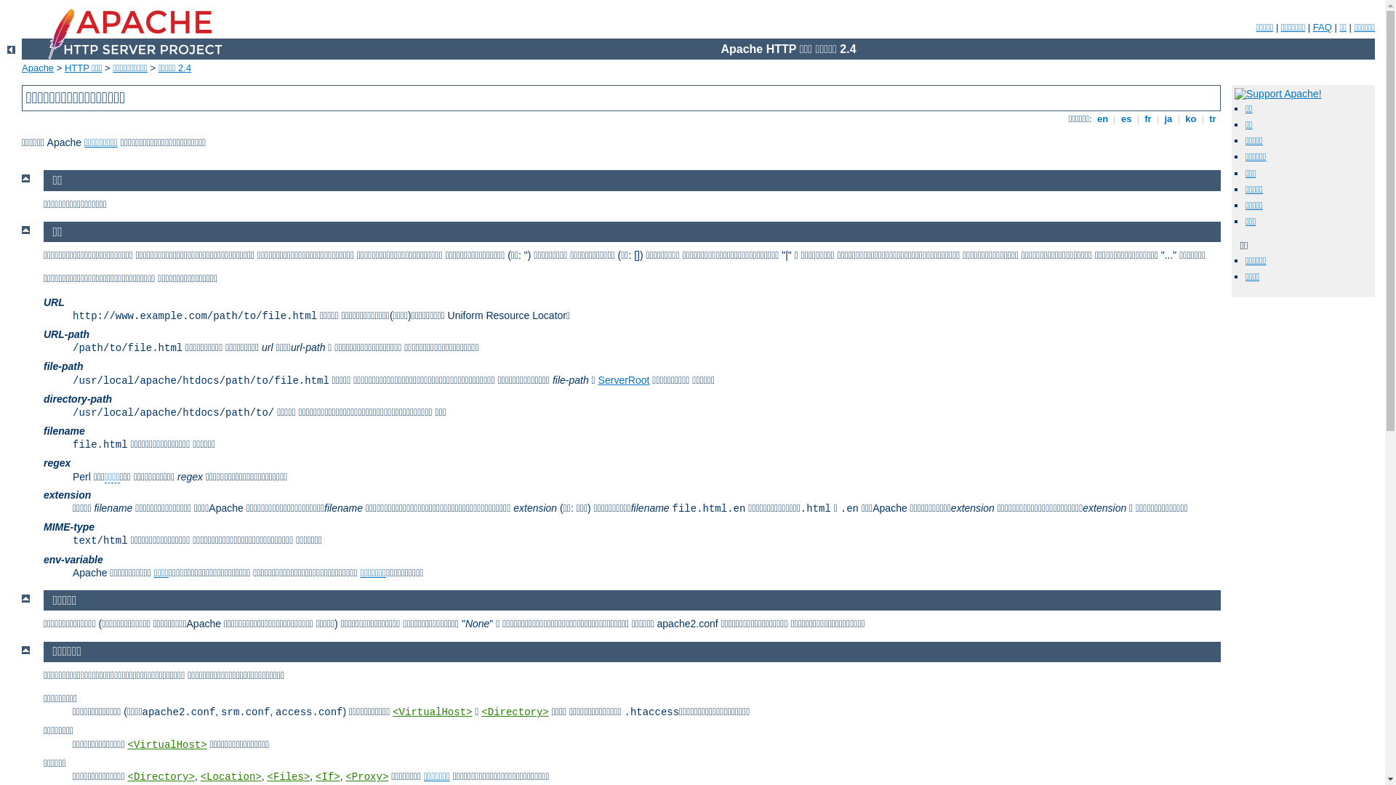 The width and height of the screenshot is (1396, 785). Describe the element at coordinates (167, 745) in the screenshot. I see `<VirtualHost>` at that location.